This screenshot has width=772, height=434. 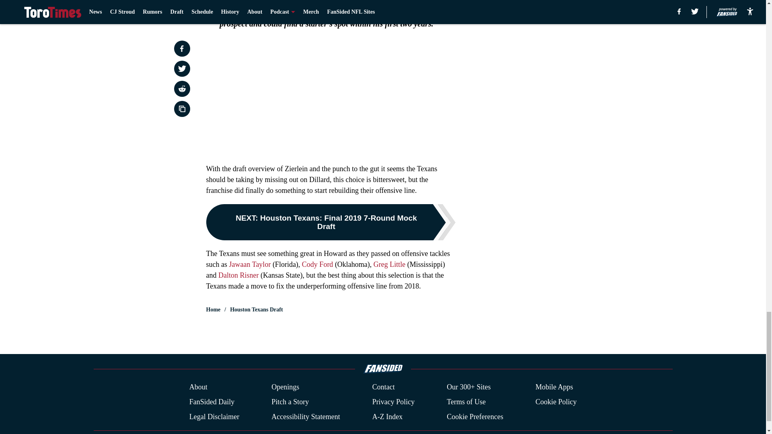 I want to click on Cody Ford, so click(x=318, y=264).